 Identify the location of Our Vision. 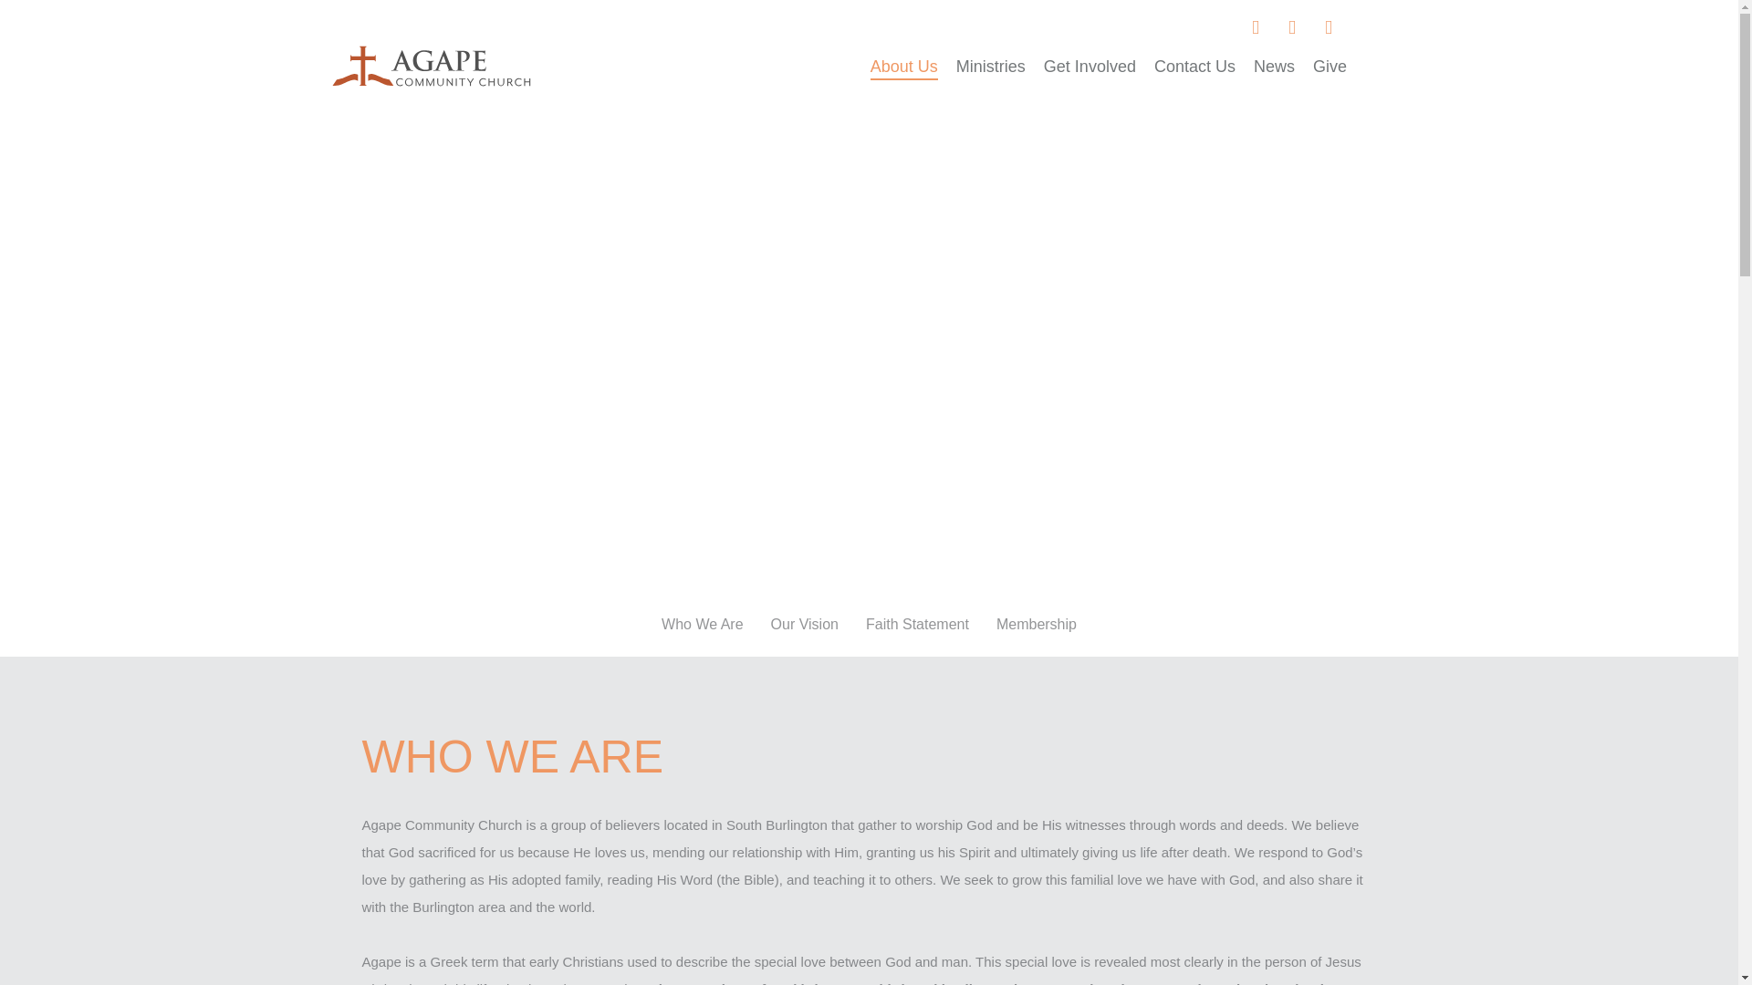
(805, 624).